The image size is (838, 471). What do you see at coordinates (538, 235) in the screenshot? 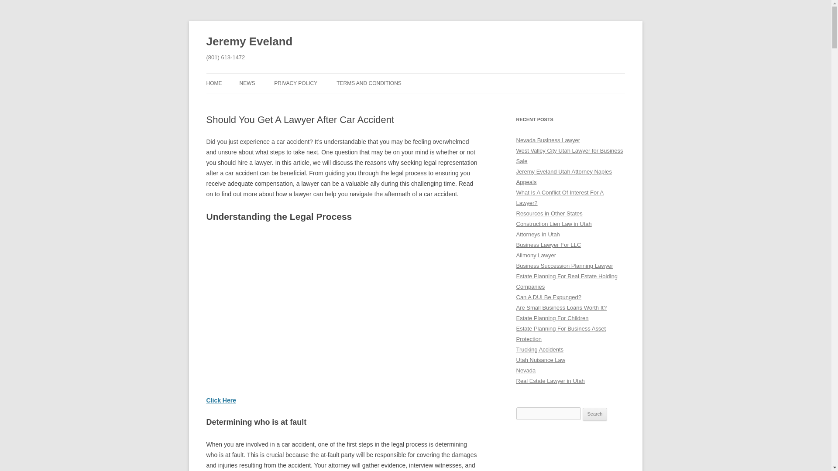
I see `Attorneys In Utah` at bounding box center [538, 235].